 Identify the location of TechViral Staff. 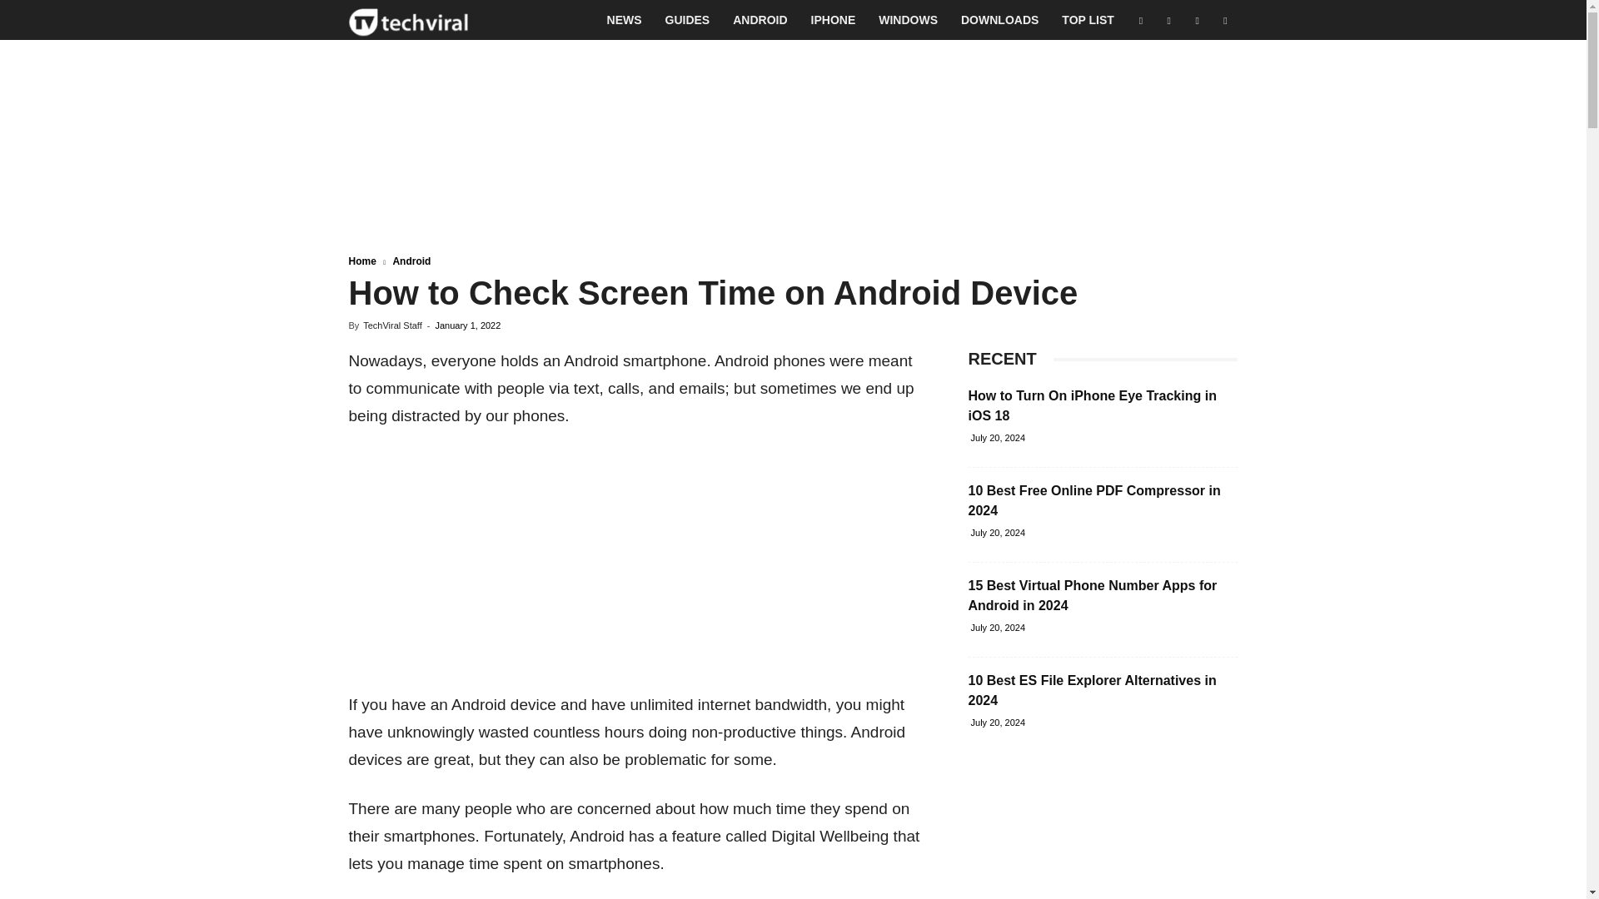
(391, 325).